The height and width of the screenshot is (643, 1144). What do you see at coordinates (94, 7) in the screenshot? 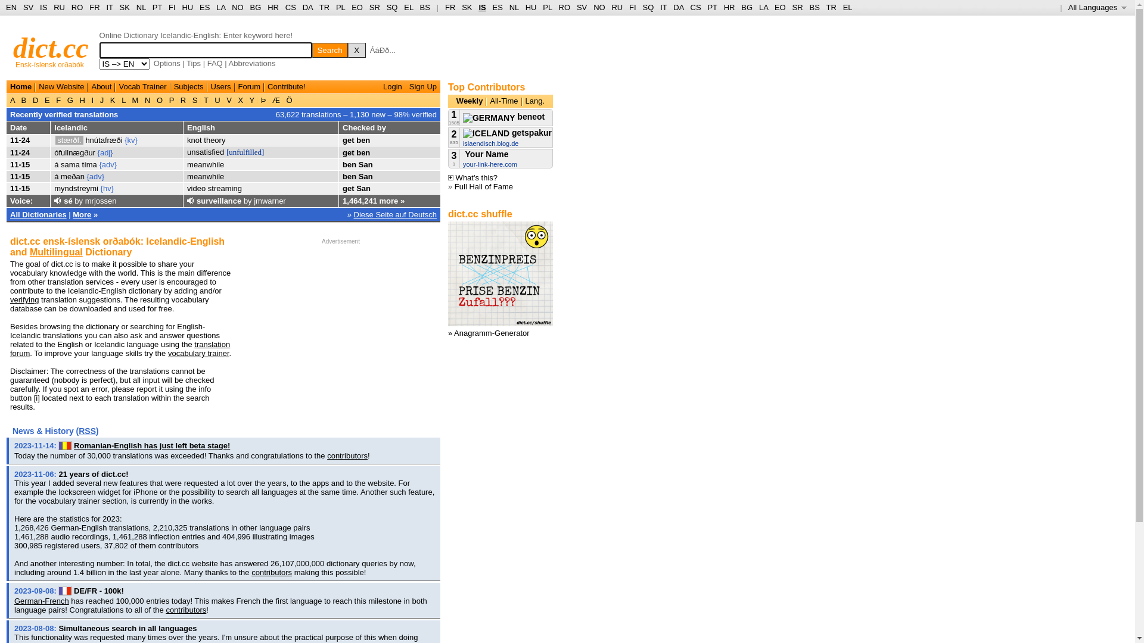
I see `FR` at bounding box center [94, 7].